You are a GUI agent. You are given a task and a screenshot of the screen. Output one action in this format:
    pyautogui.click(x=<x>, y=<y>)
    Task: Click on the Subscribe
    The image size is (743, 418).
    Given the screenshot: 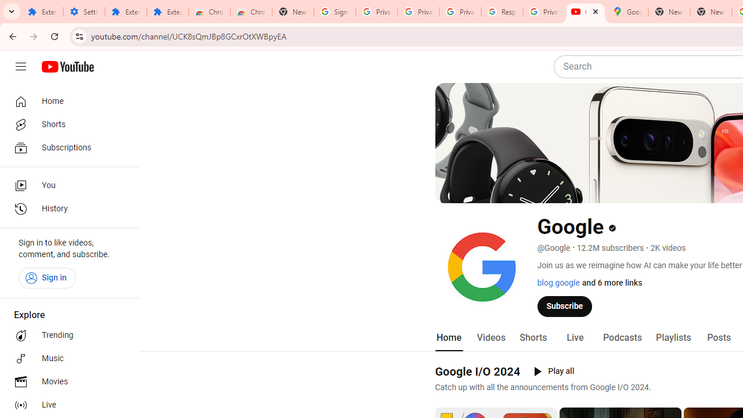 What is the action you would take?
    pyautogui.click(x=565, y=306)
    